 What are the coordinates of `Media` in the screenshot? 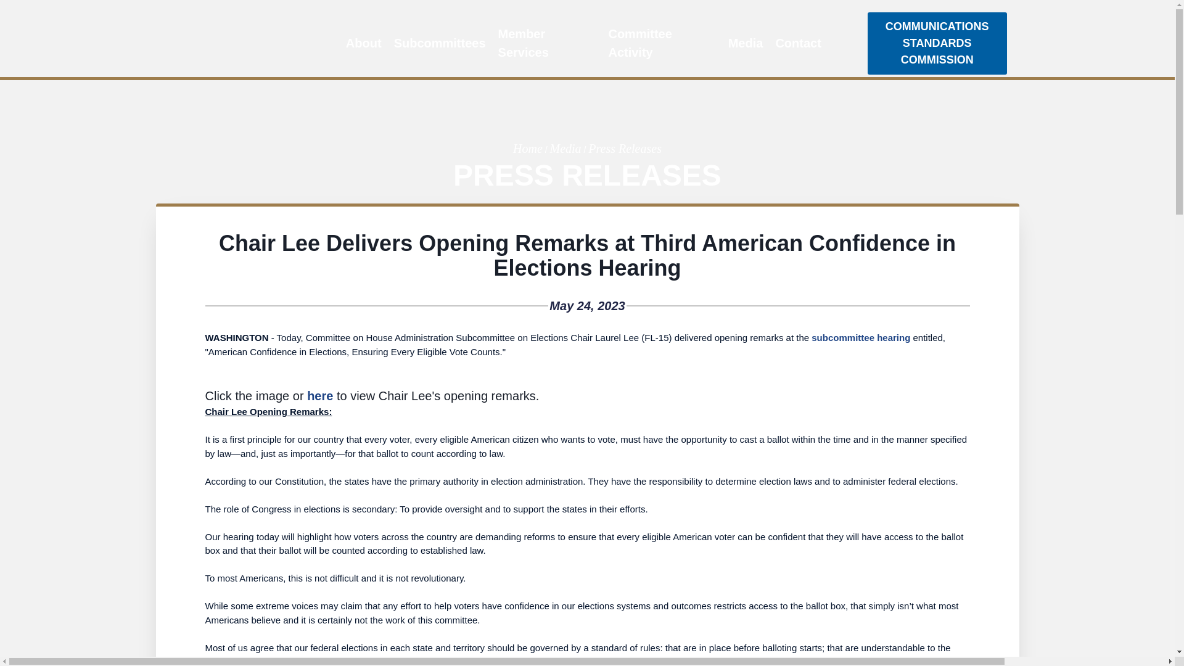 It's located at (746, 43).